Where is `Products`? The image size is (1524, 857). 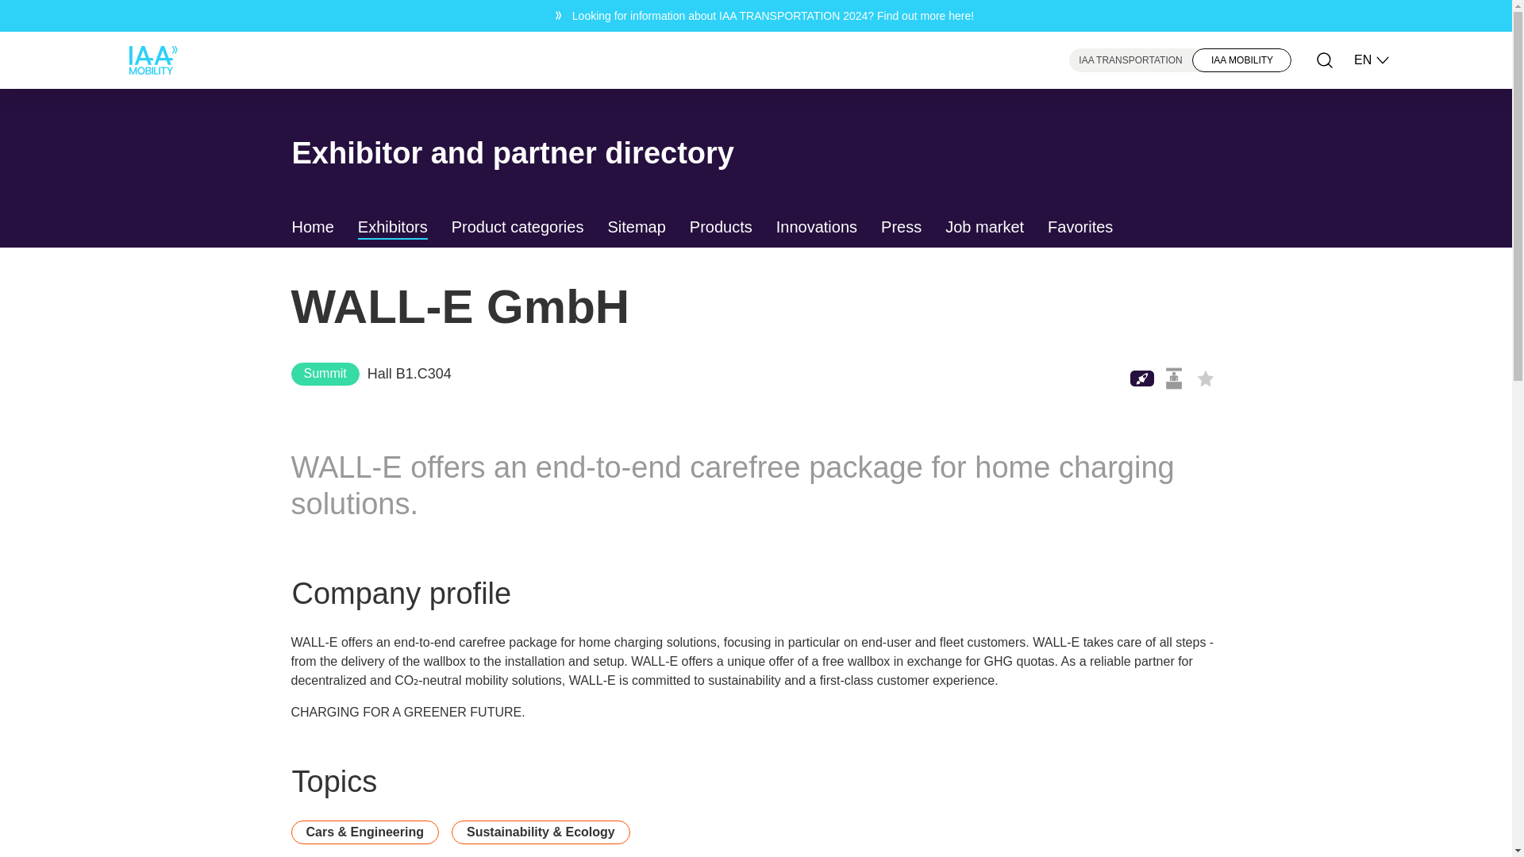
Products is located at coordinates (721, 228).